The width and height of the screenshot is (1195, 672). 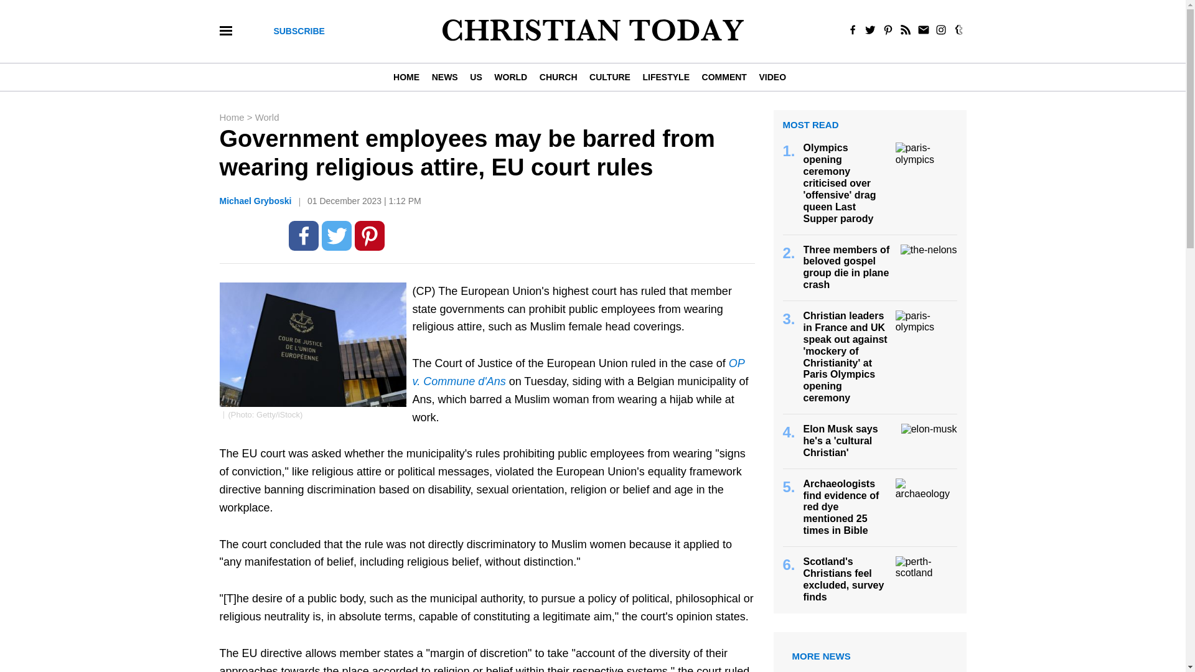 What do you see at coordinates (666, 77) in the screenshot?
I see `LIFESTYLE` at bounding box center [666, 77].